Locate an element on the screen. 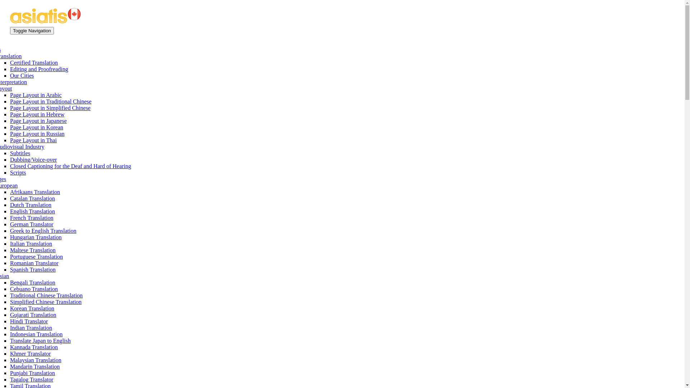 The height and width of the screenshot is (388, 690). Certified Translation is located at coordinates (34, 63).